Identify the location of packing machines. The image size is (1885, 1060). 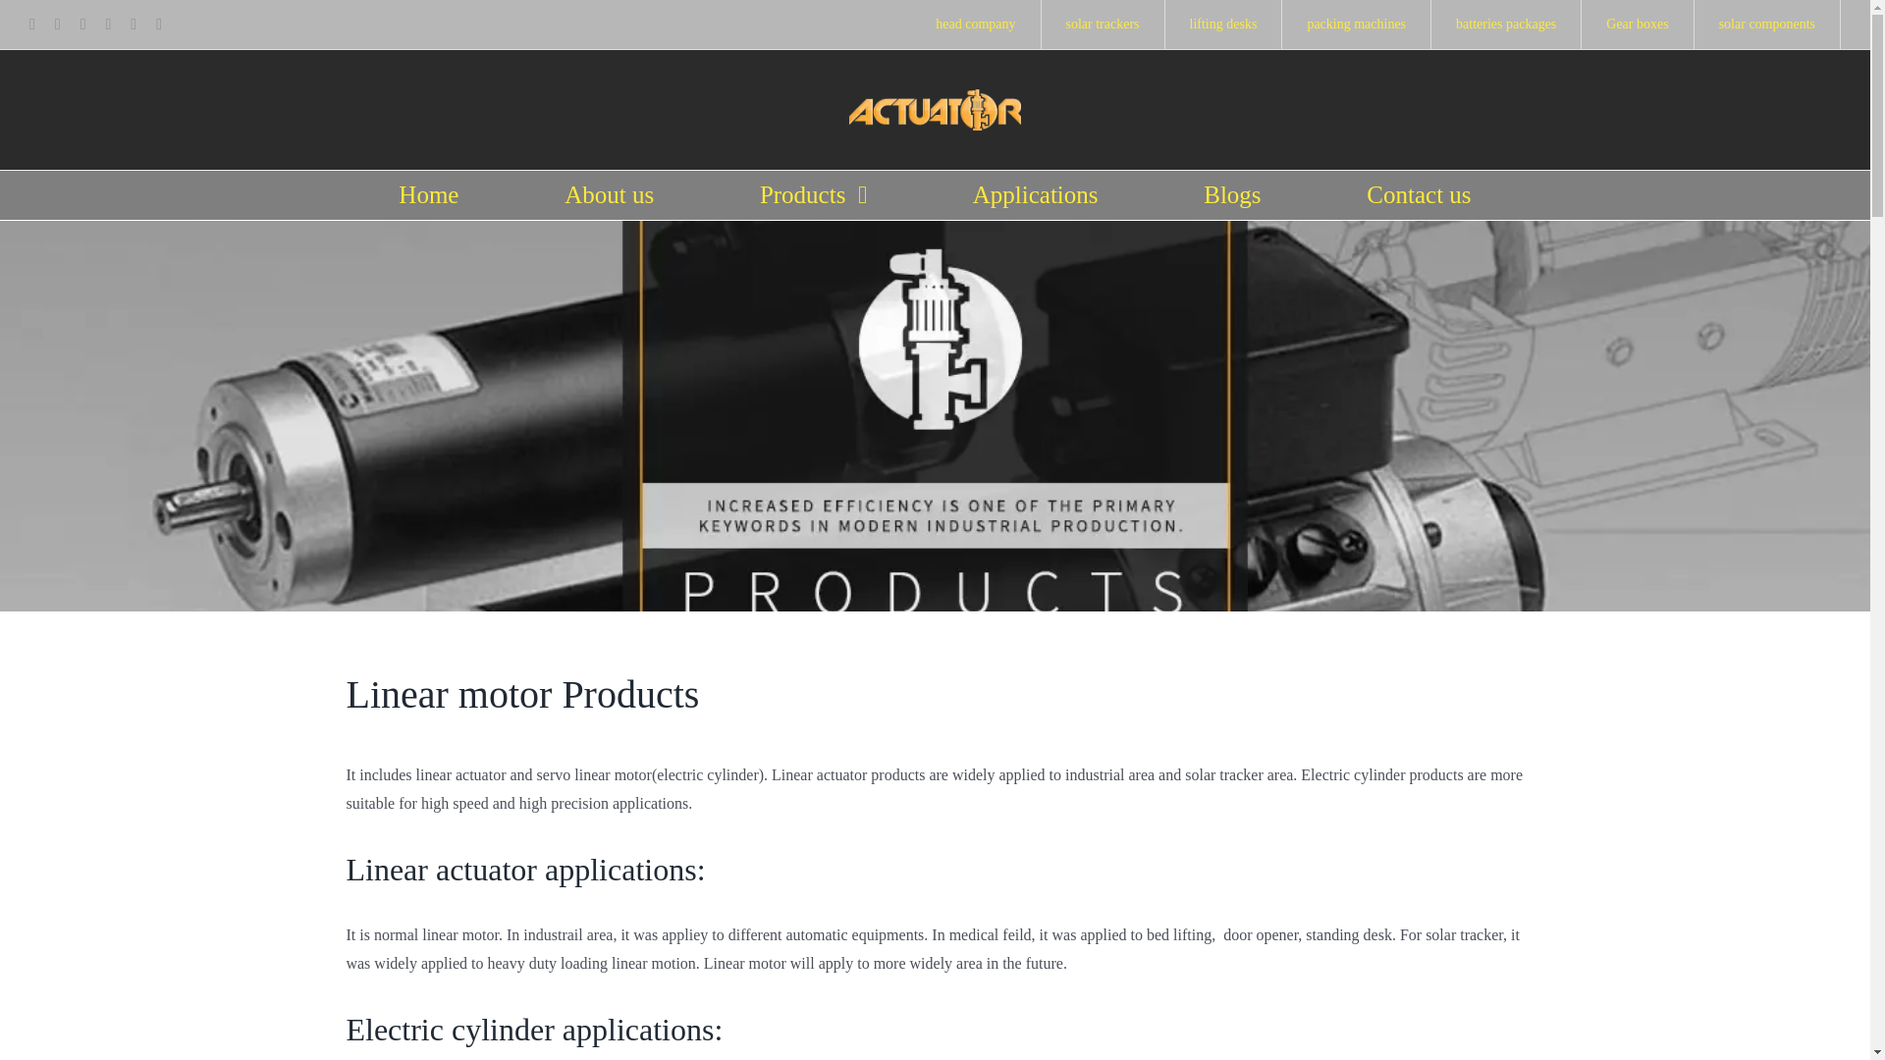
(1356, 24).